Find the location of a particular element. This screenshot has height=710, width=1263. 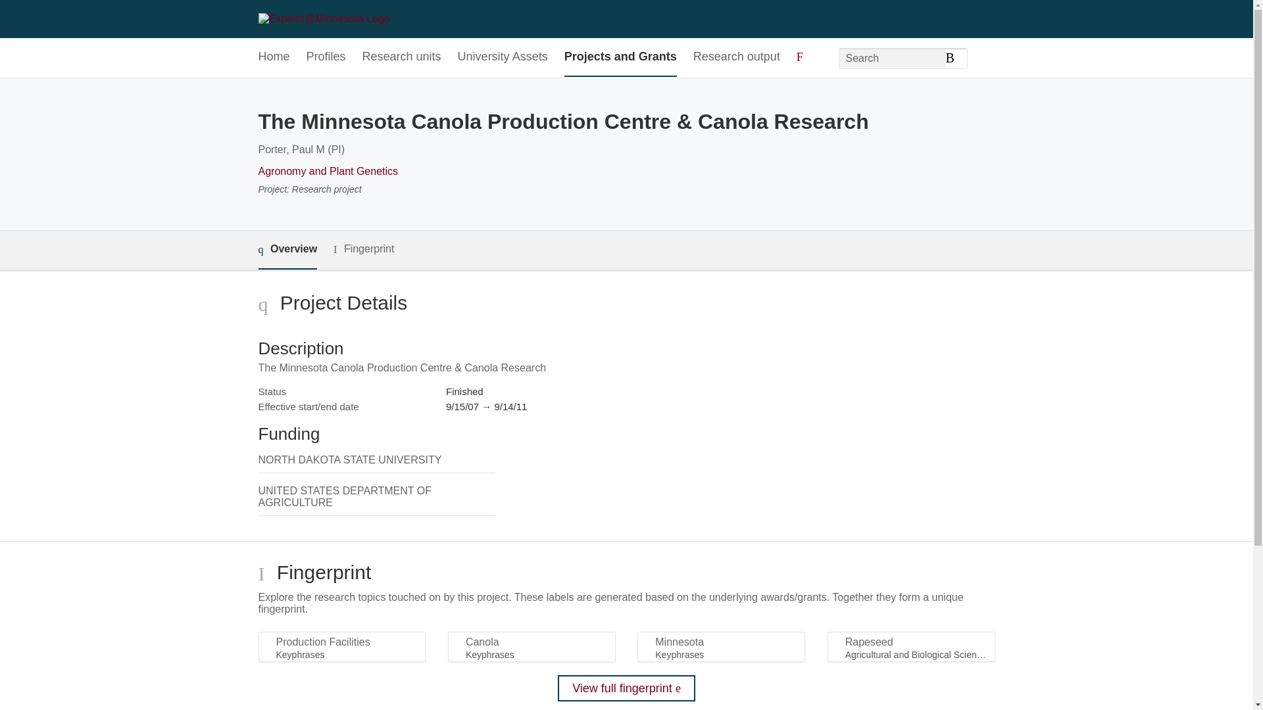

Profiles is located at coordinates (326, 57).